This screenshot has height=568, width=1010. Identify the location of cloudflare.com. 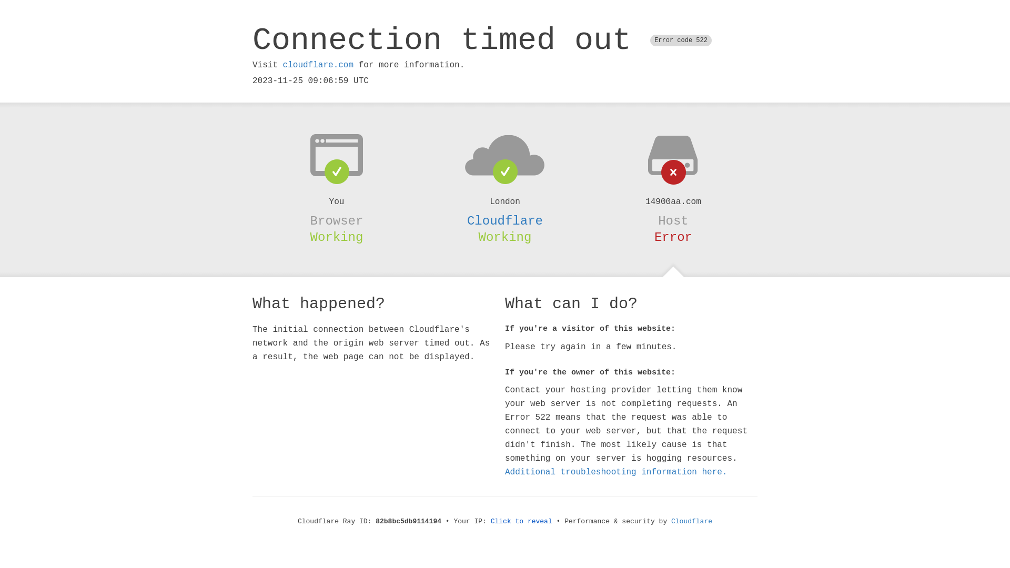
(318, 65).